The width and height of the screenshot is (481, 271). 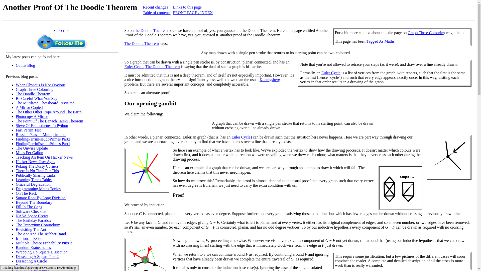 What do you see at coordinates (36, 175) in the screenshot?
I see `Publically Sharing Links` at bounding box center [36, 175].